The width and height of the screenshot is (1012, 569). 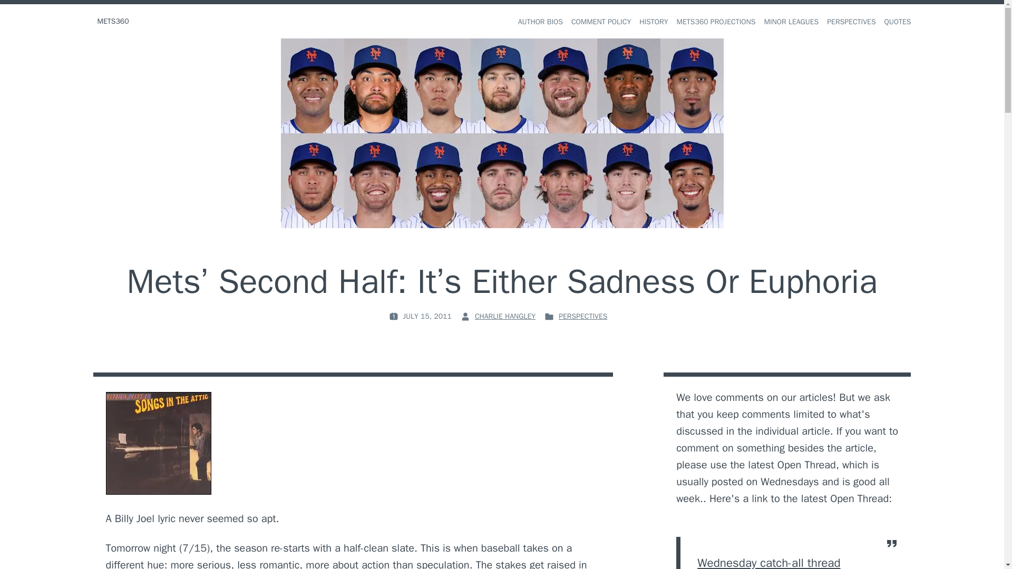 I want to click on CHARLIE HANGLEY, so click(x=505, y=316).